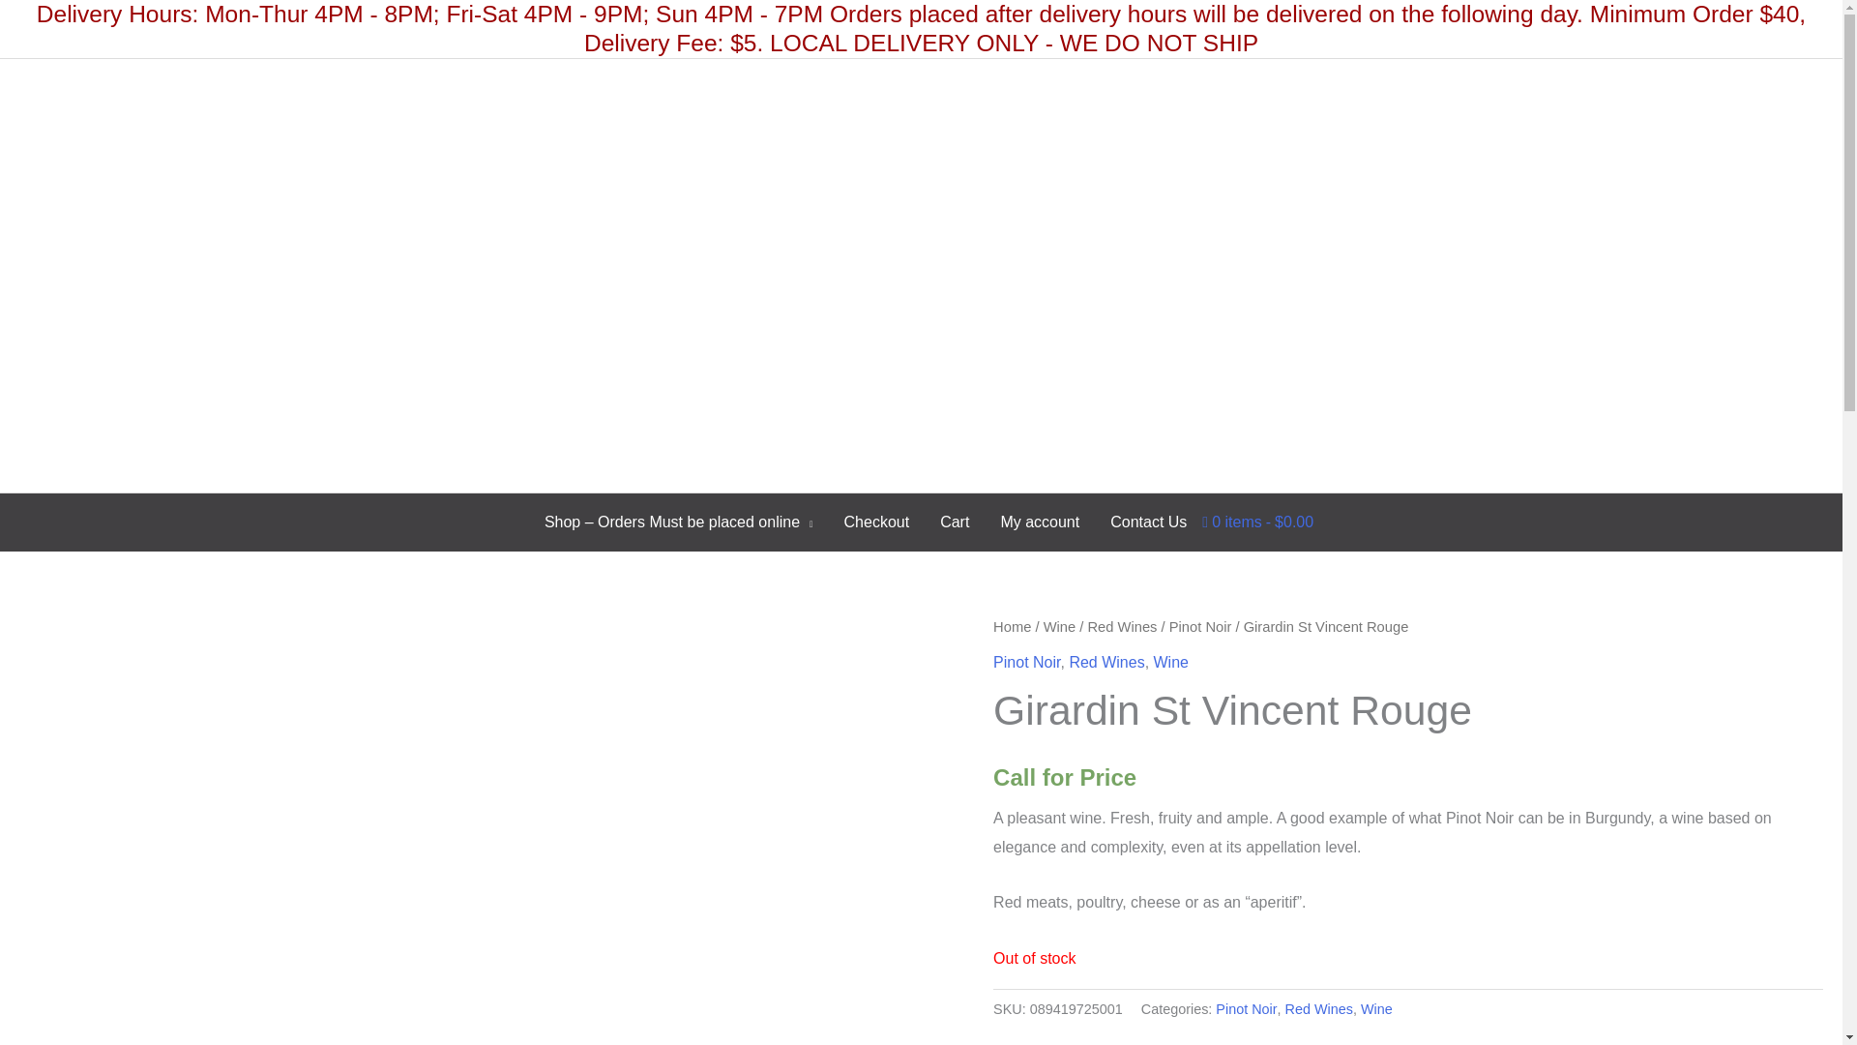  Describe the element at coordinates (1106, 662) in the screenshot. I see `Red Wines` at that location.